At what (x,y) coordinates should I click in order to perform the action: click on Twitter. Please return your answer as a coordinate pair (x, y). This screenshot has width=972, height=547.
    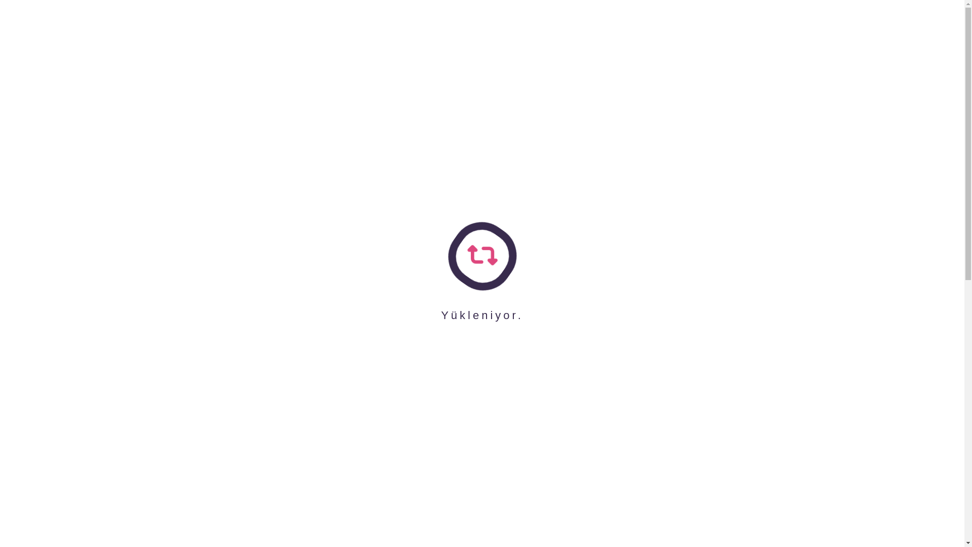
    Looking at the image, I should click on (427, 24).